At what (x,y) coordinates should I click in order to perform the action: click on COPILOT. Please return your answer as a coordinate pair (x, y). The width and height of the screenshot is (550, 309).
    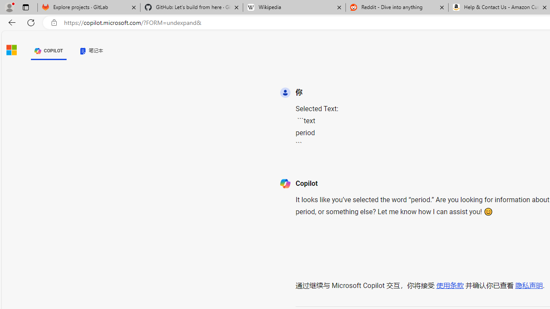
    Looking at the image, I should click on (48, 51).